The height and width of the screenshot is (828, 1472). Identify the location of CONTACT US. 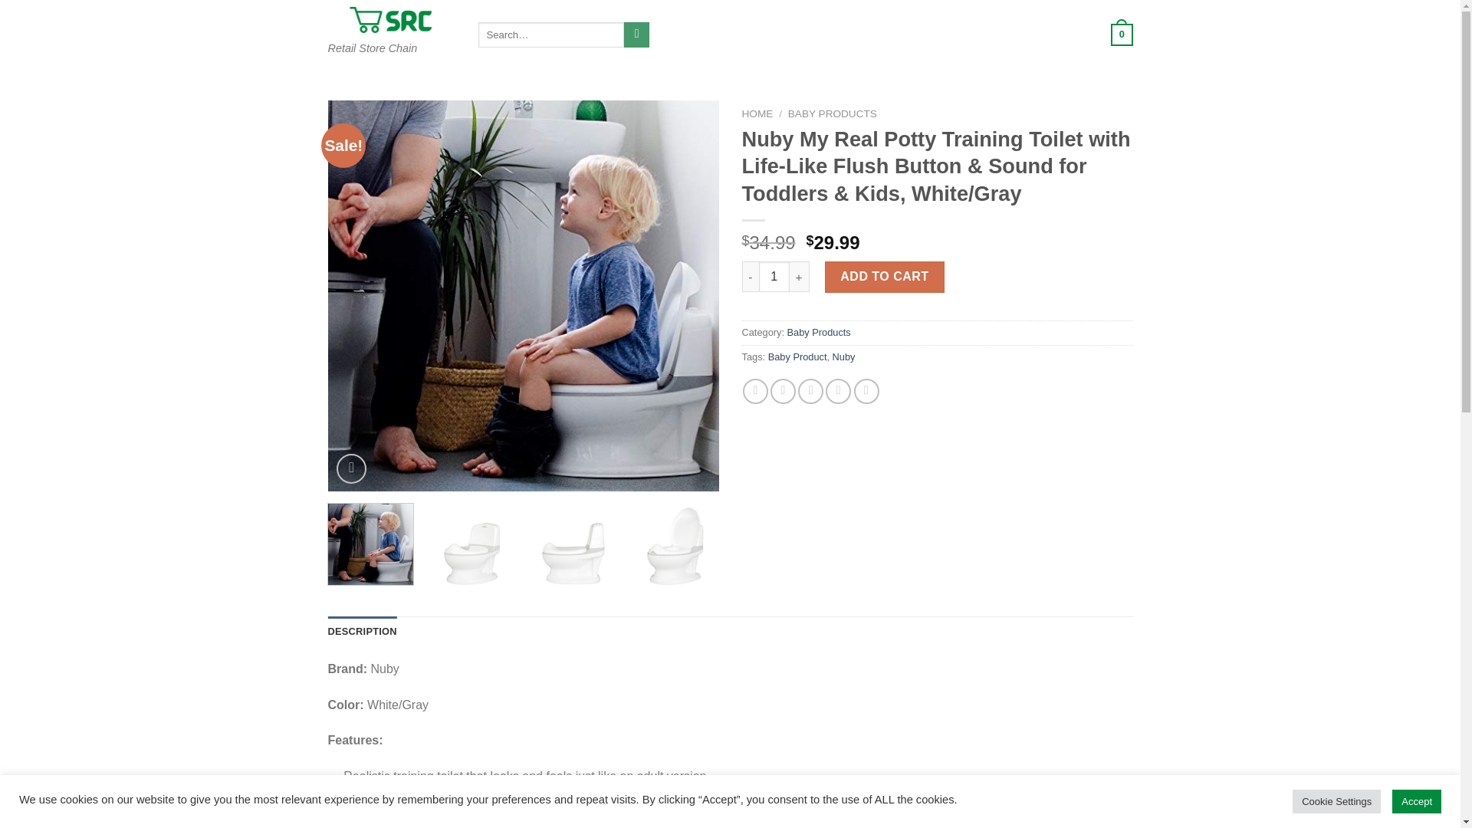
(907, 35).